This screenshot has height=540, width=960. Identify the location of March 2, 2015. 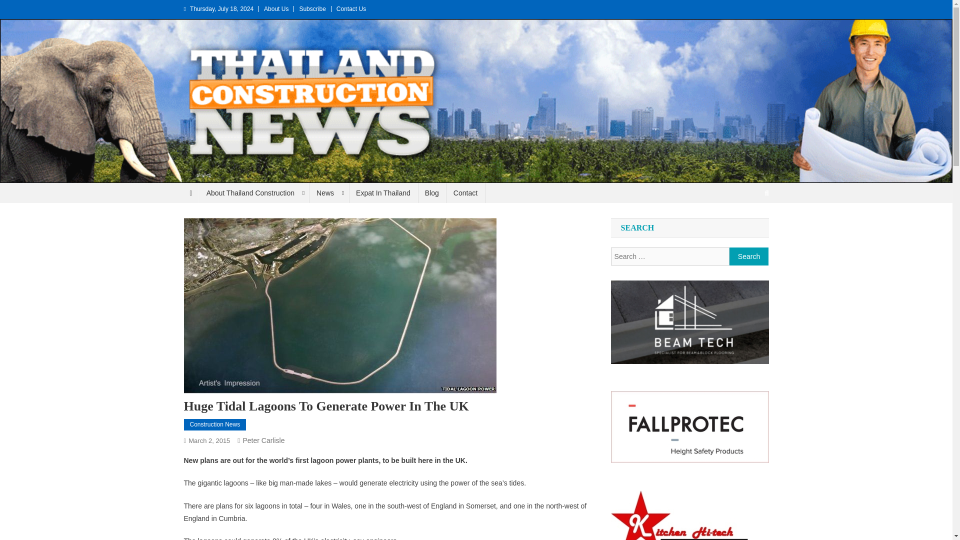
(209, 440).